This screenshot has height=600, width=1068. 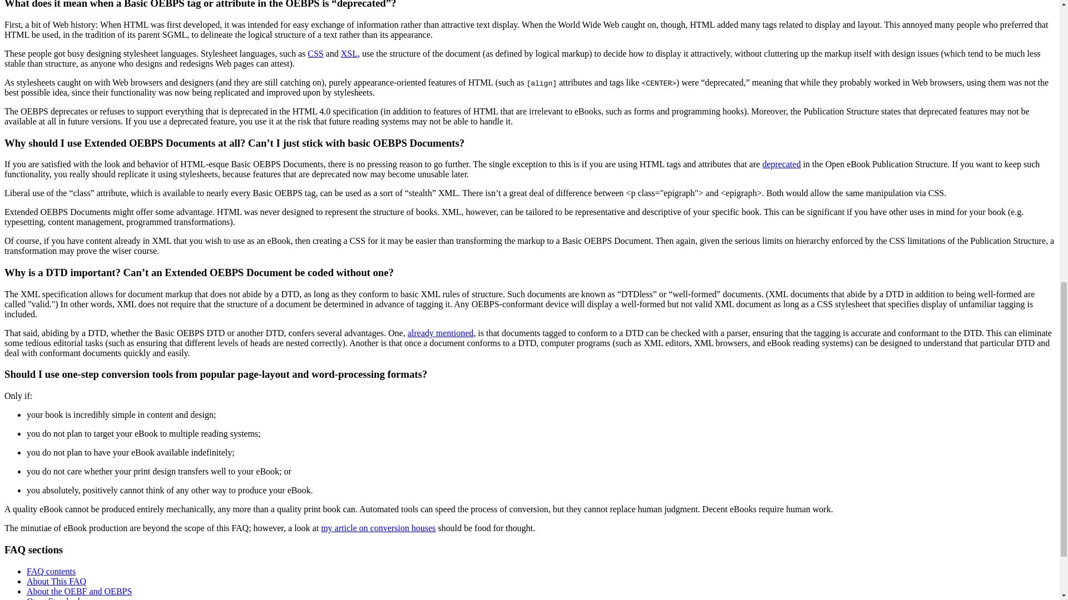 I want to click on XSL, so click(x=349, y=53).